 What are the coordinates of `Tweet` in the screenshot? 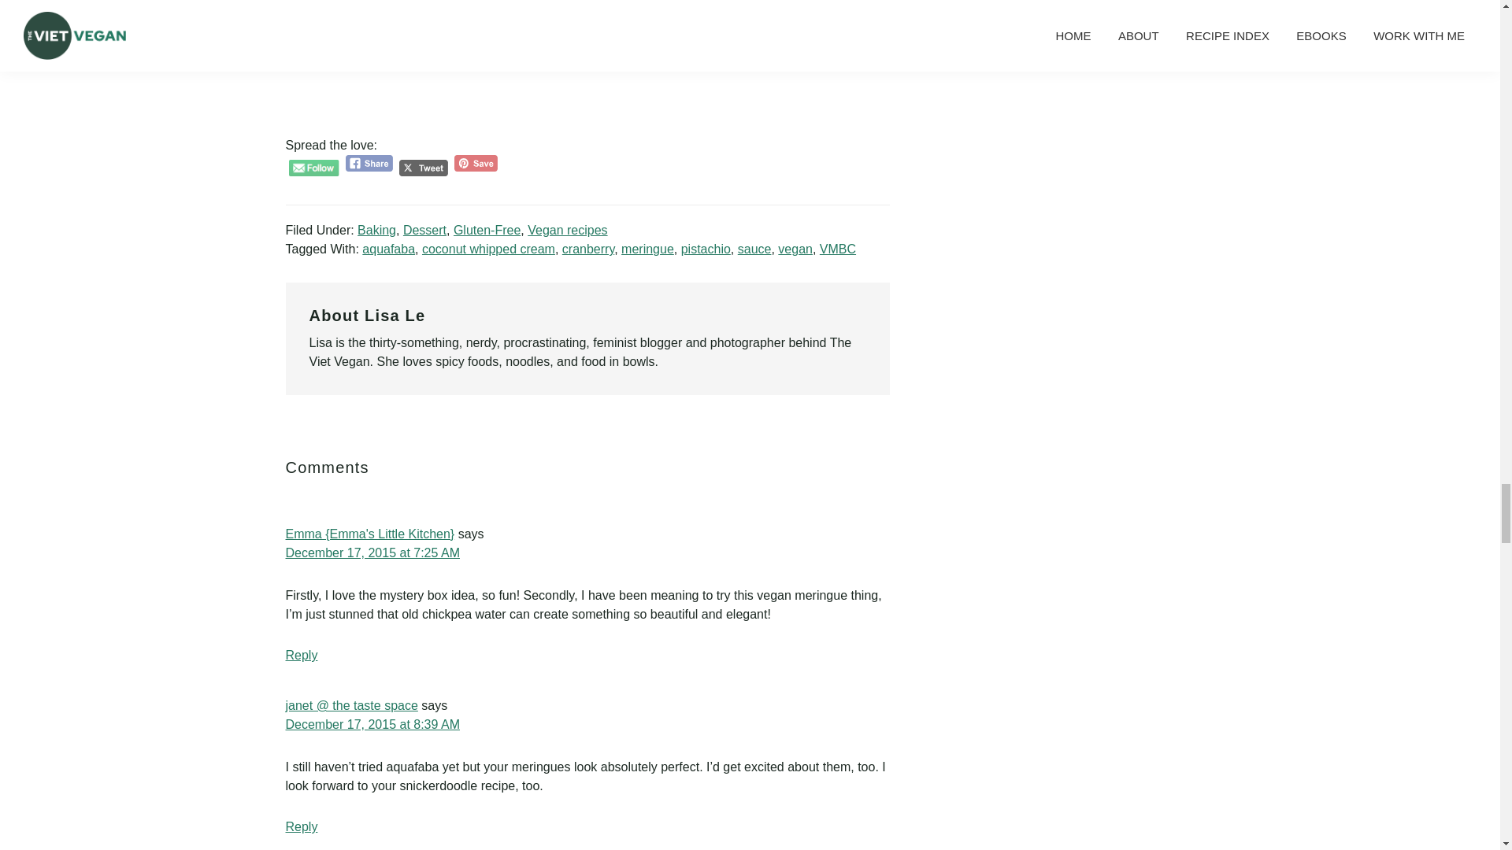 It's located at (423, 168).